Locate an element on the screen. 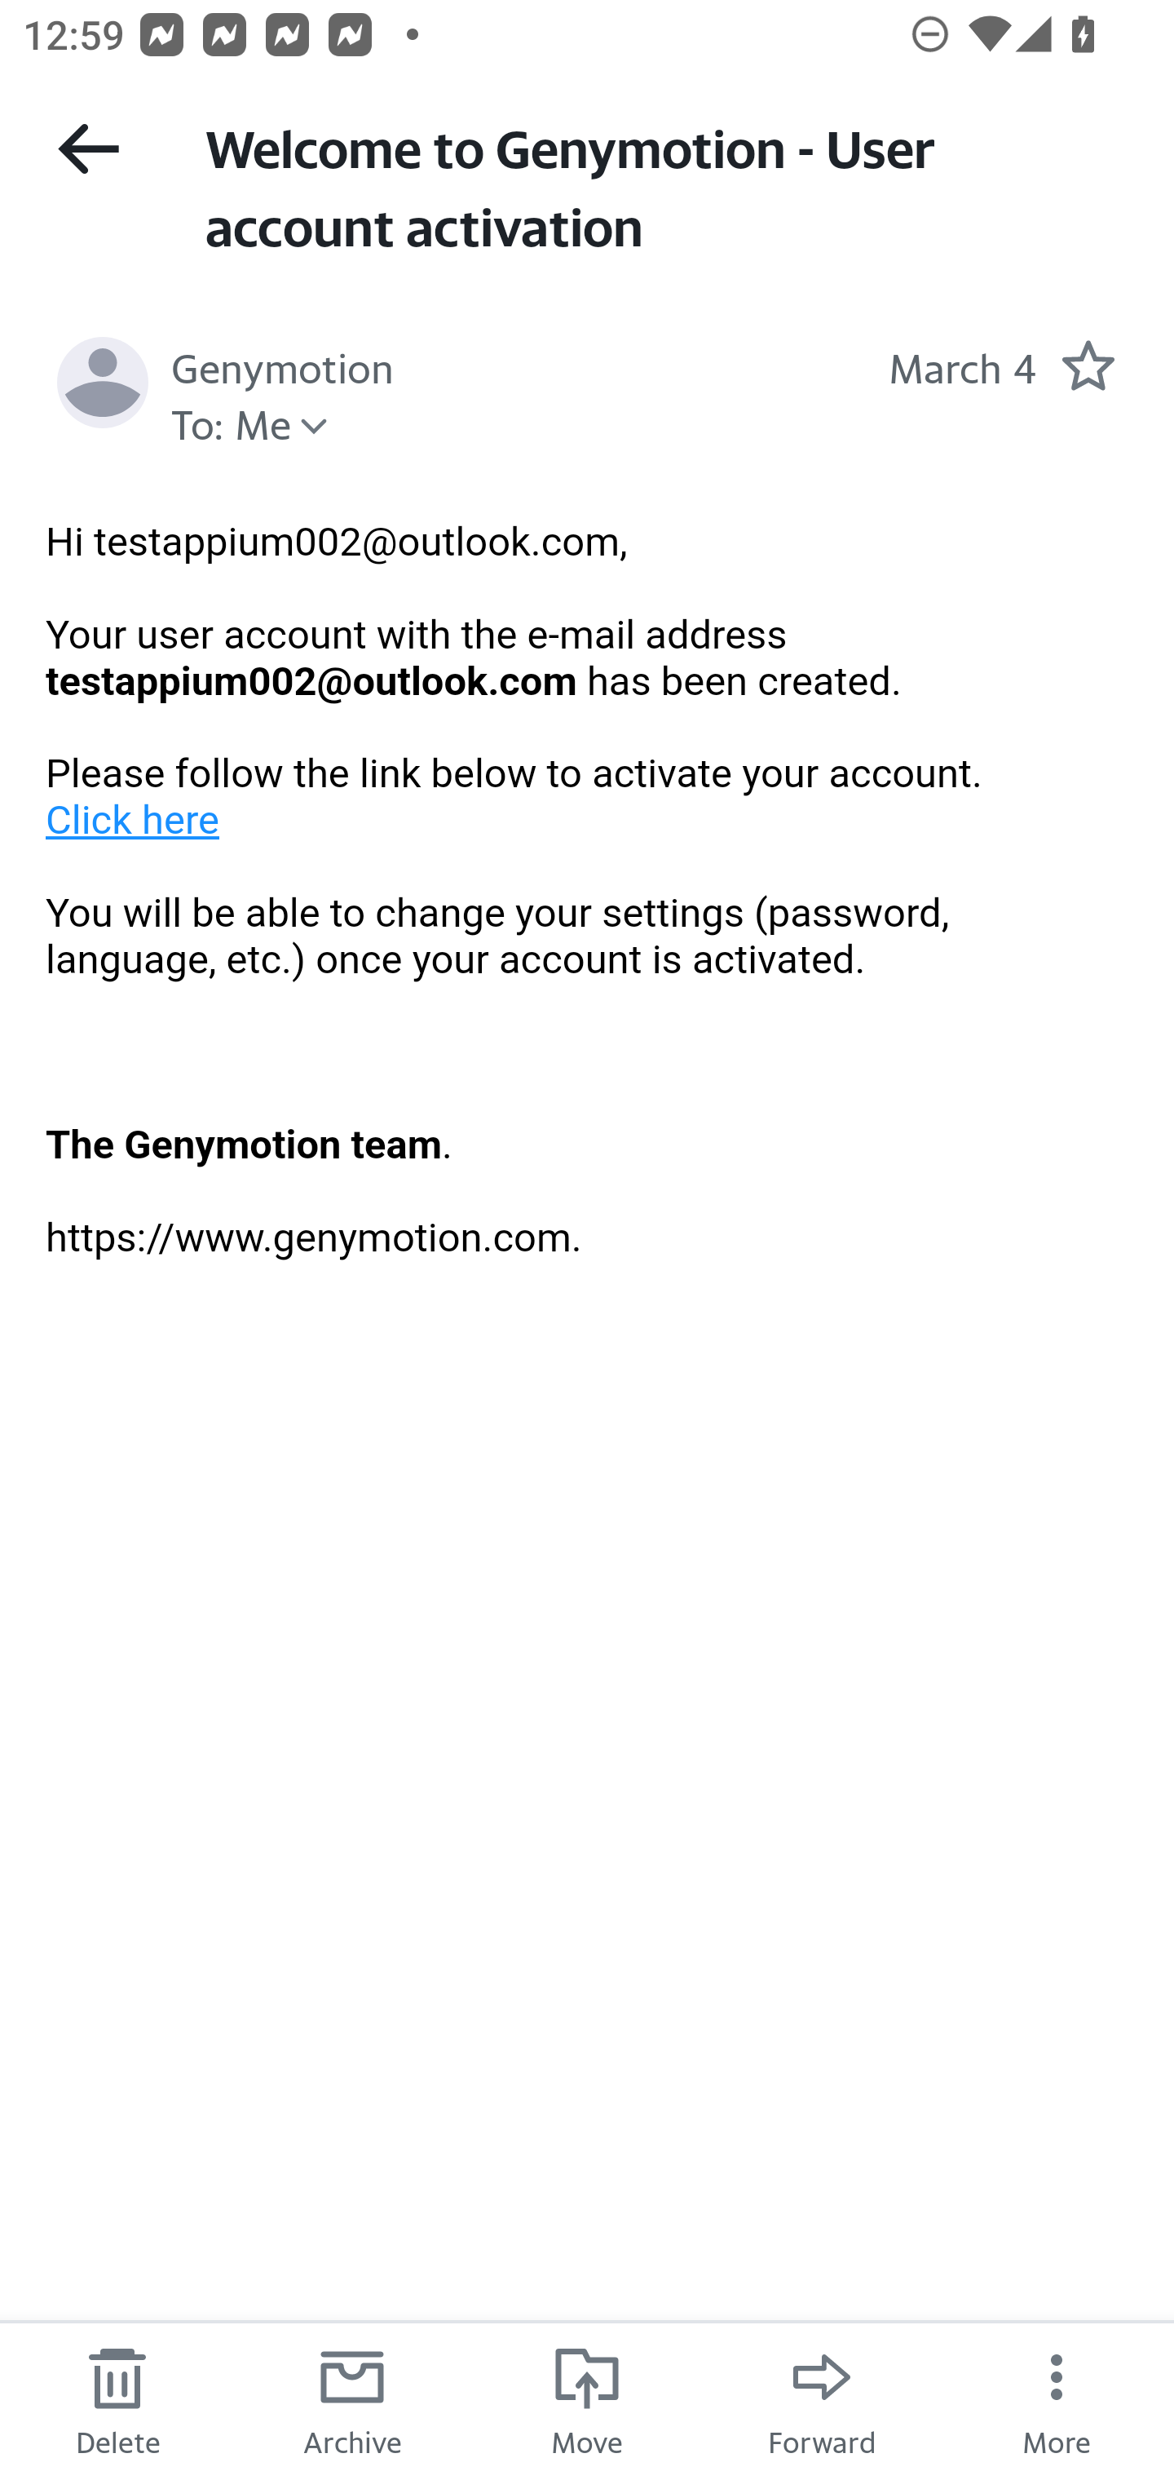 This screenshot has height=2480, width=1174. Back is located at coordinates (88, 148).